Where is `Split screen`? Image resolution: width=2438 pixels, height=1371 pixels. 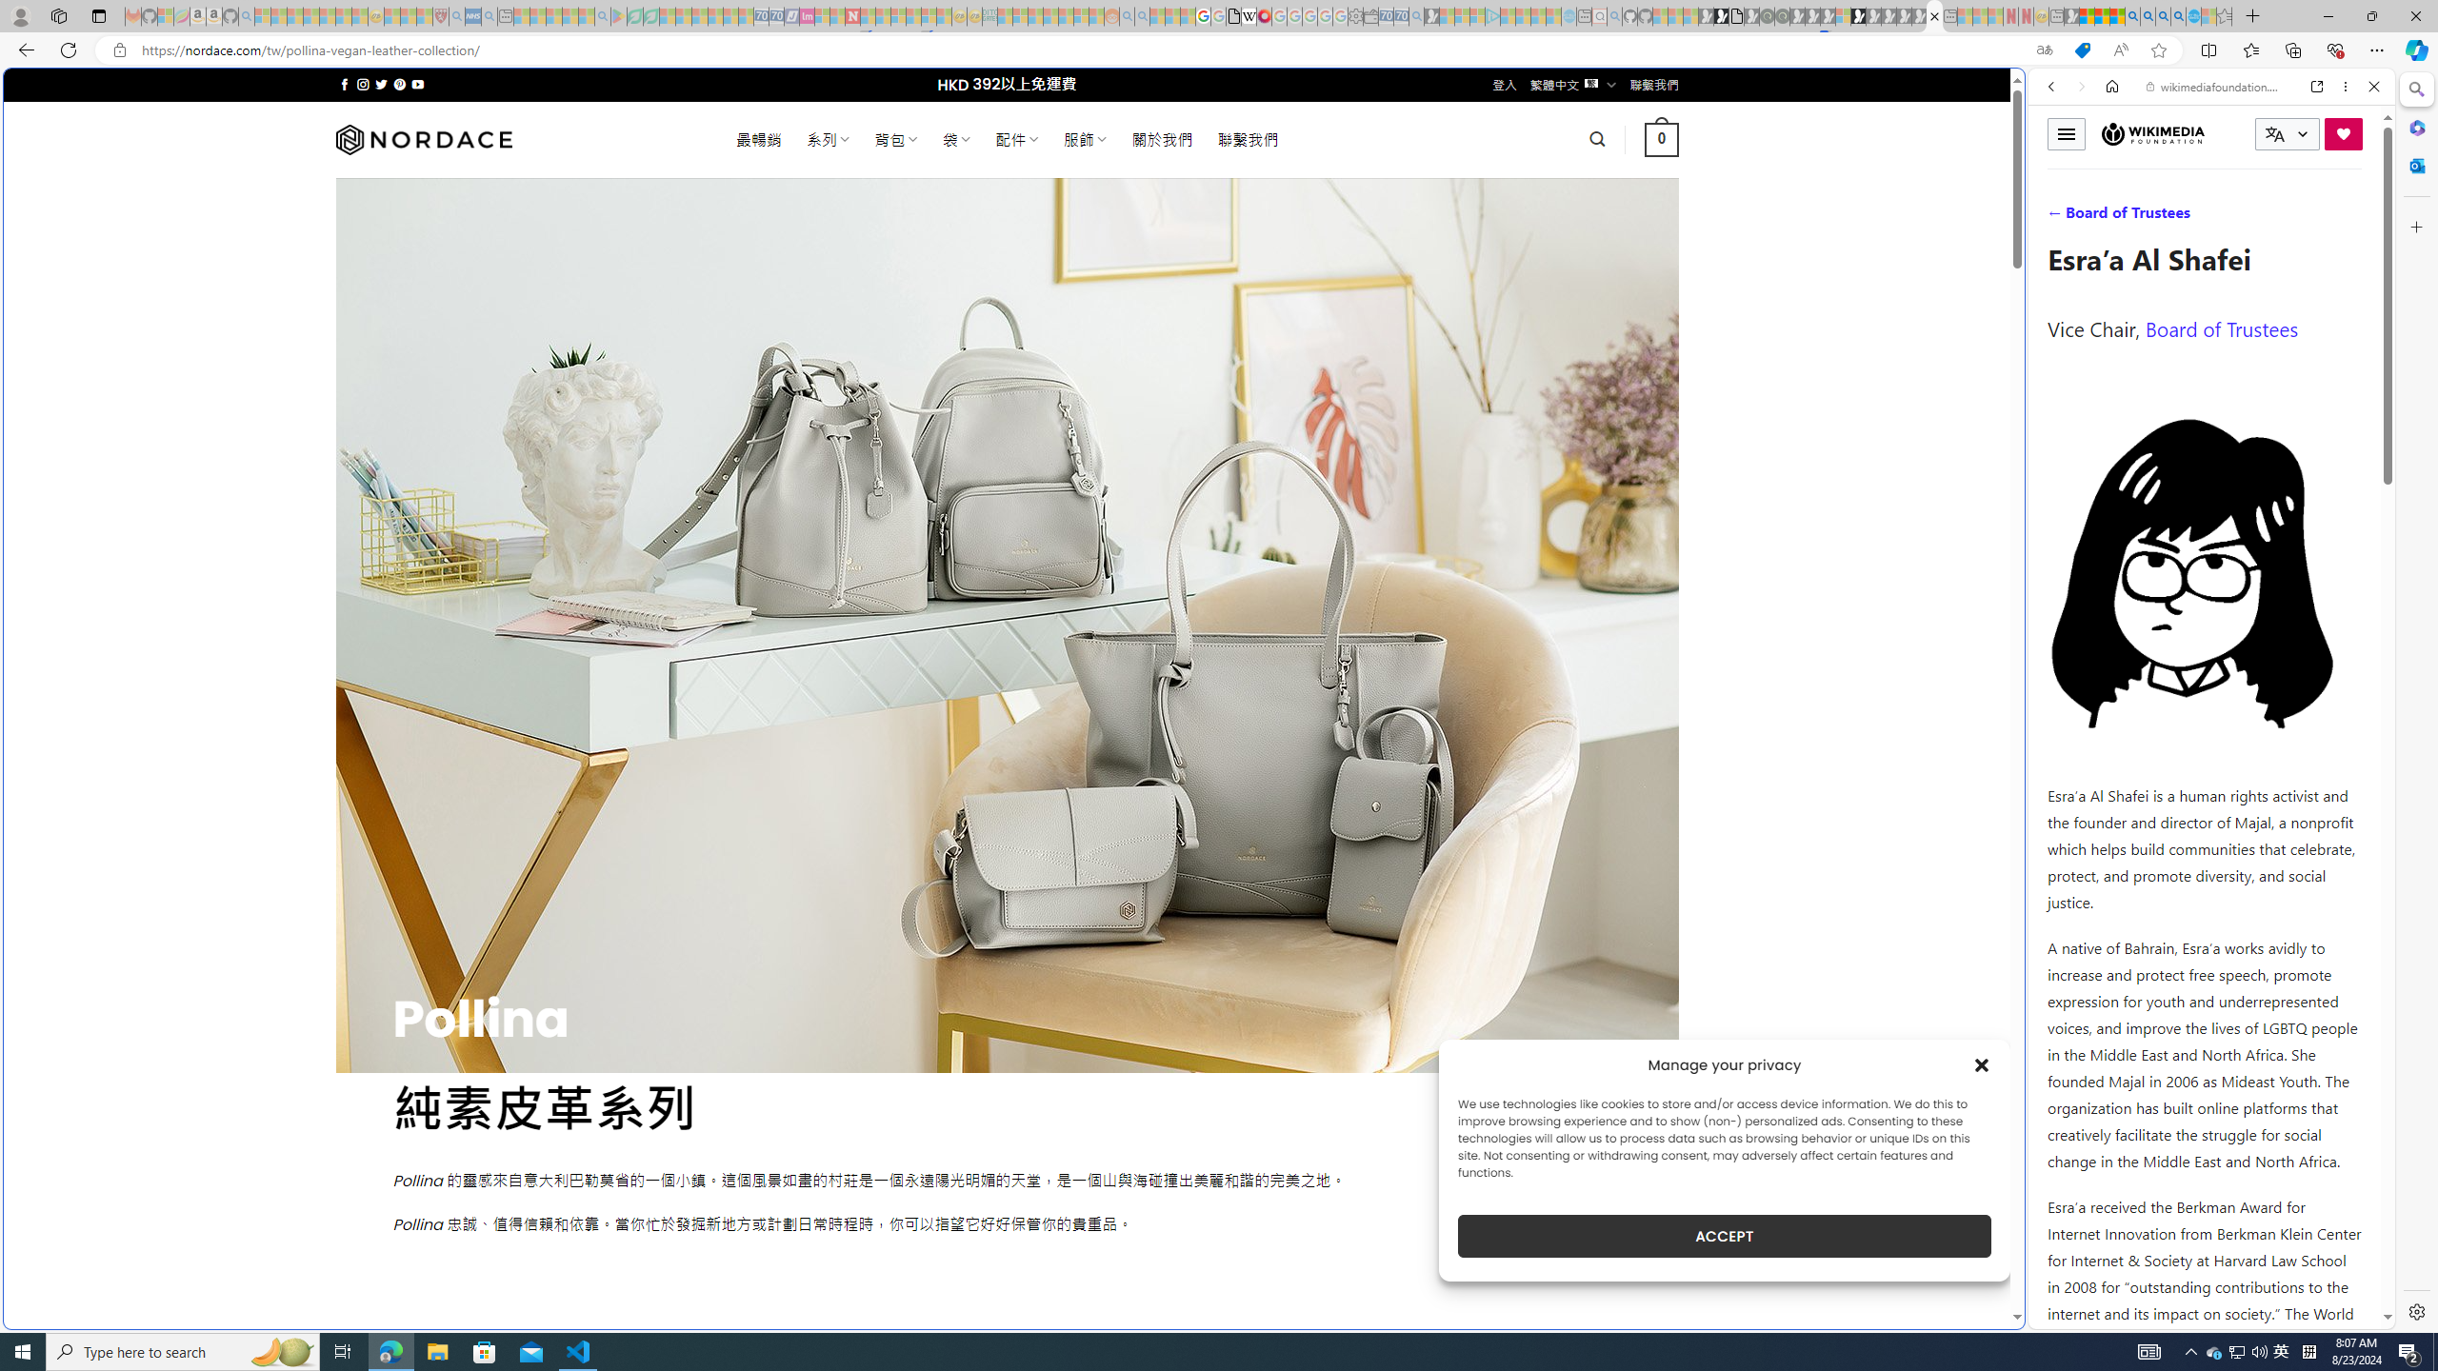 Split screen is located at coordinates (2208, 50).